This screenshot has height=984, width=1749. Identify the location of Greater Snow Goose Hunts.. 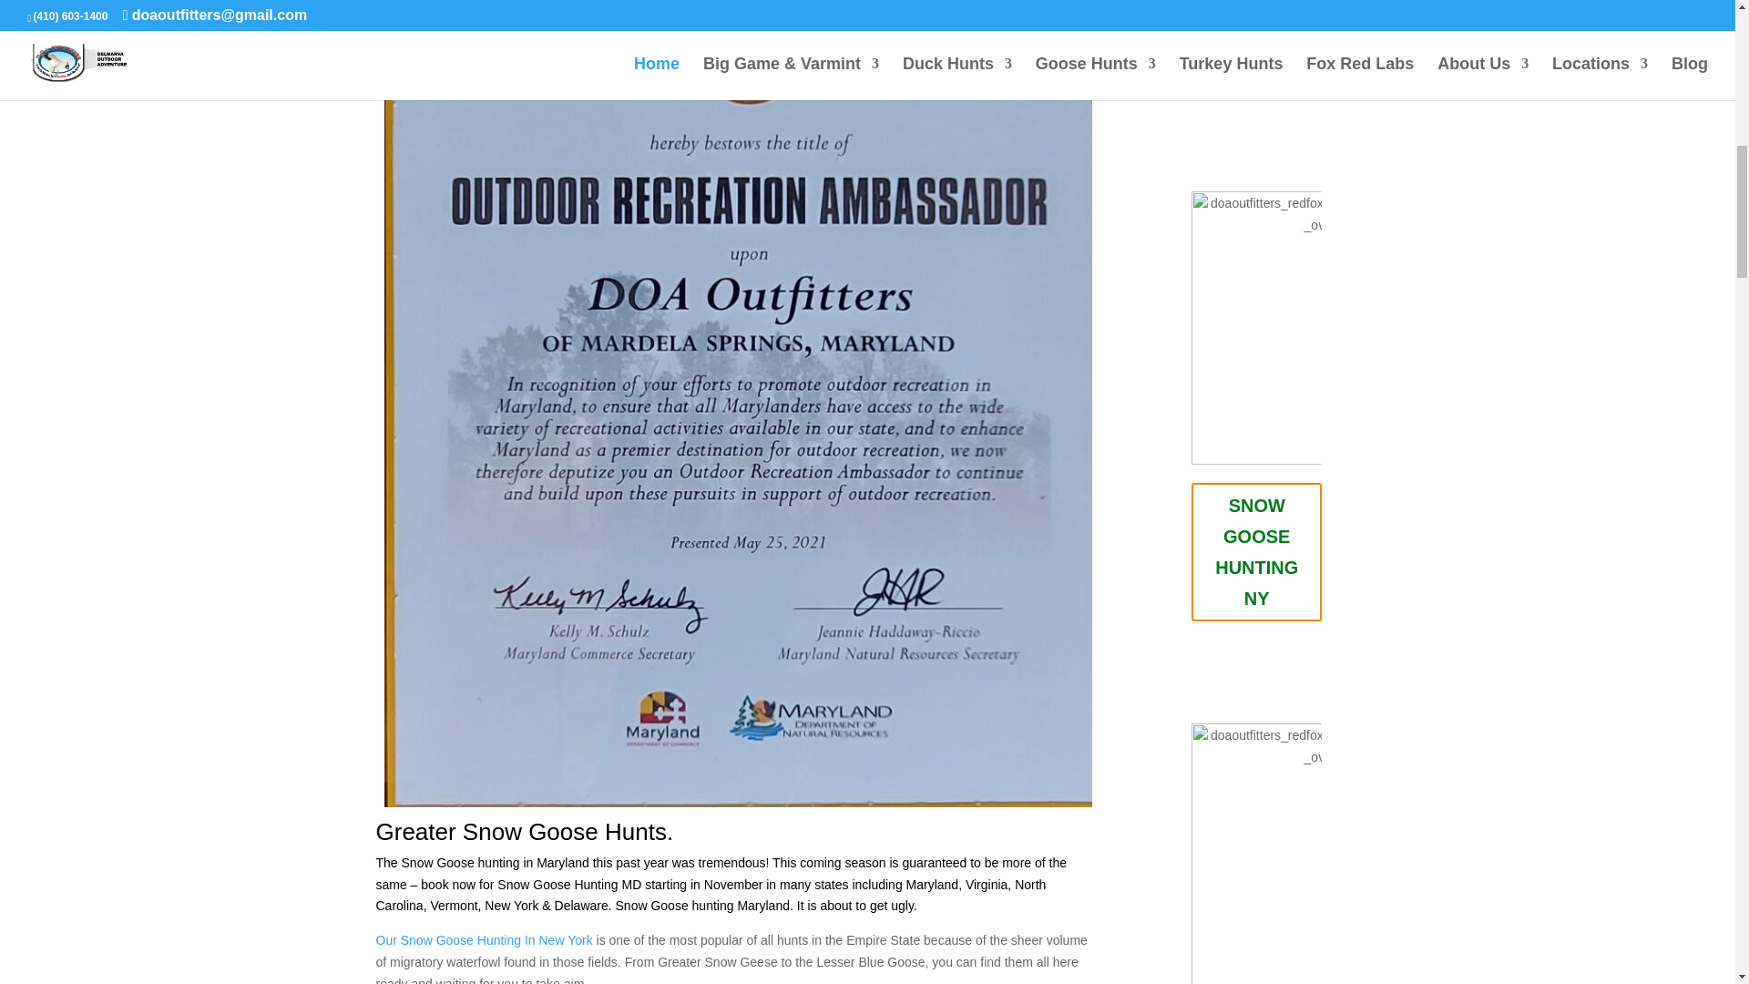
(525, 831).